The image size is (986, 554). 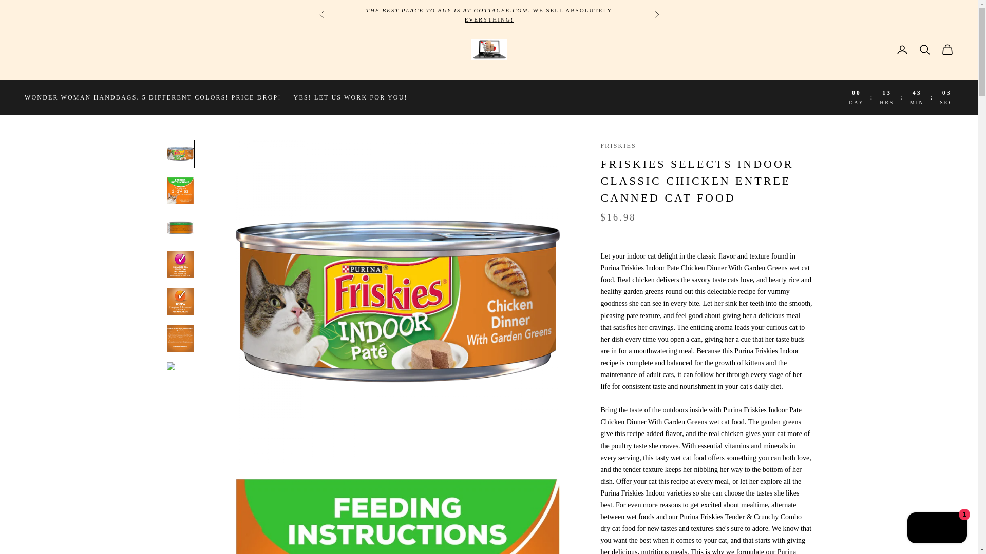 I want to click on FRISKIES, so click(x=618, y=145).